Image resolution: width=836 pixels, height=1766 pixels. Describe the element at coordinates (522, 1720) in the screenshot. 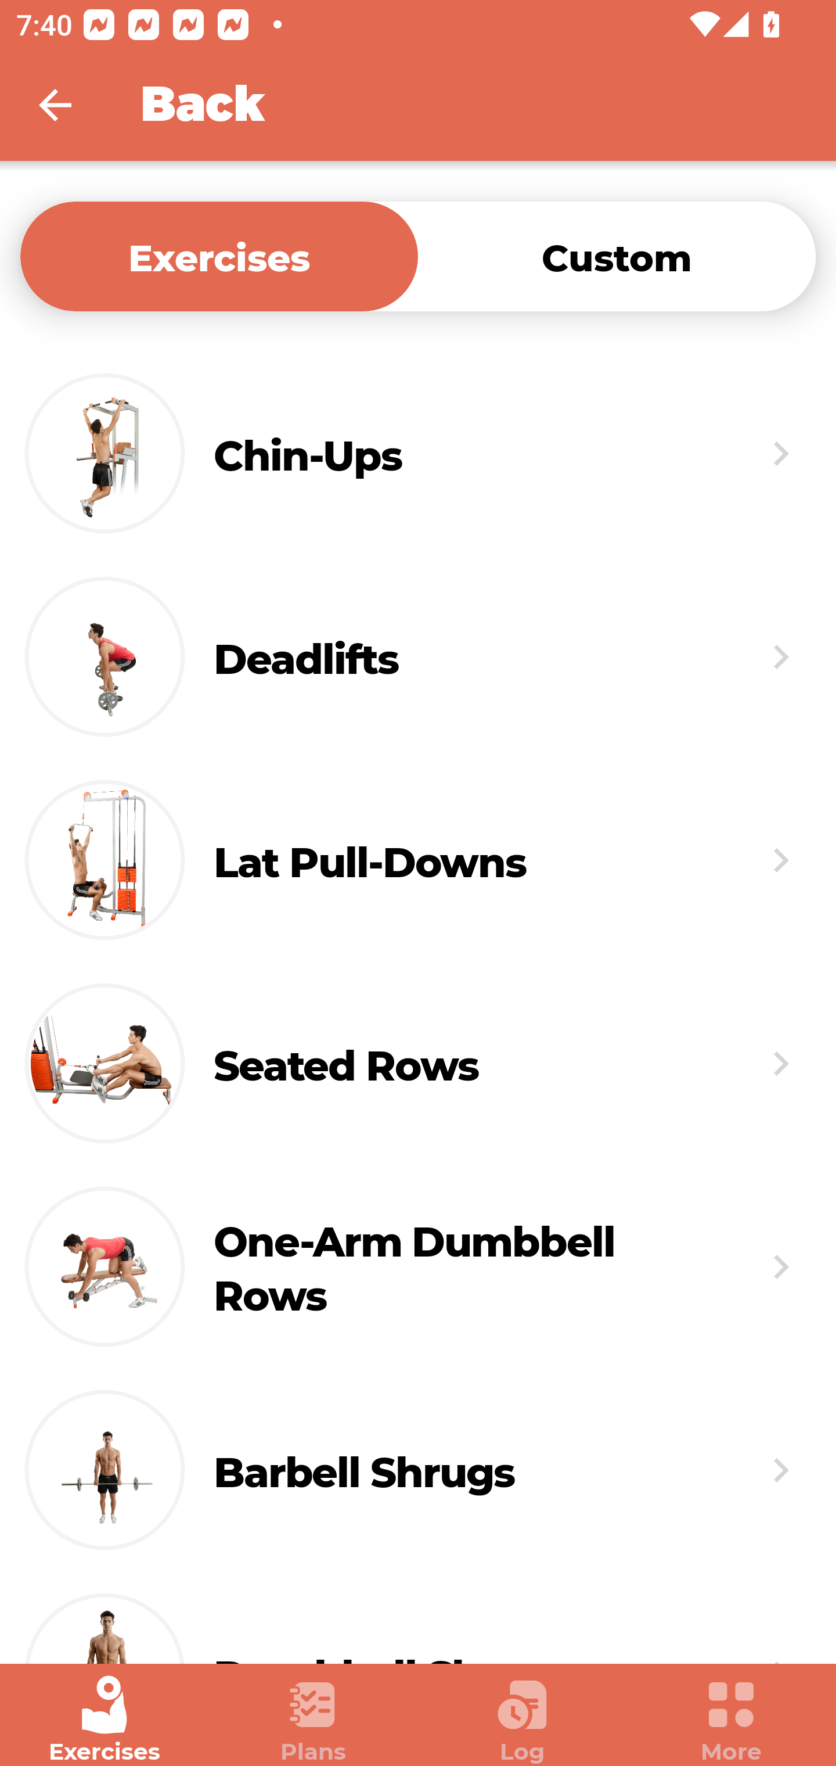

I see `Log` at that location.